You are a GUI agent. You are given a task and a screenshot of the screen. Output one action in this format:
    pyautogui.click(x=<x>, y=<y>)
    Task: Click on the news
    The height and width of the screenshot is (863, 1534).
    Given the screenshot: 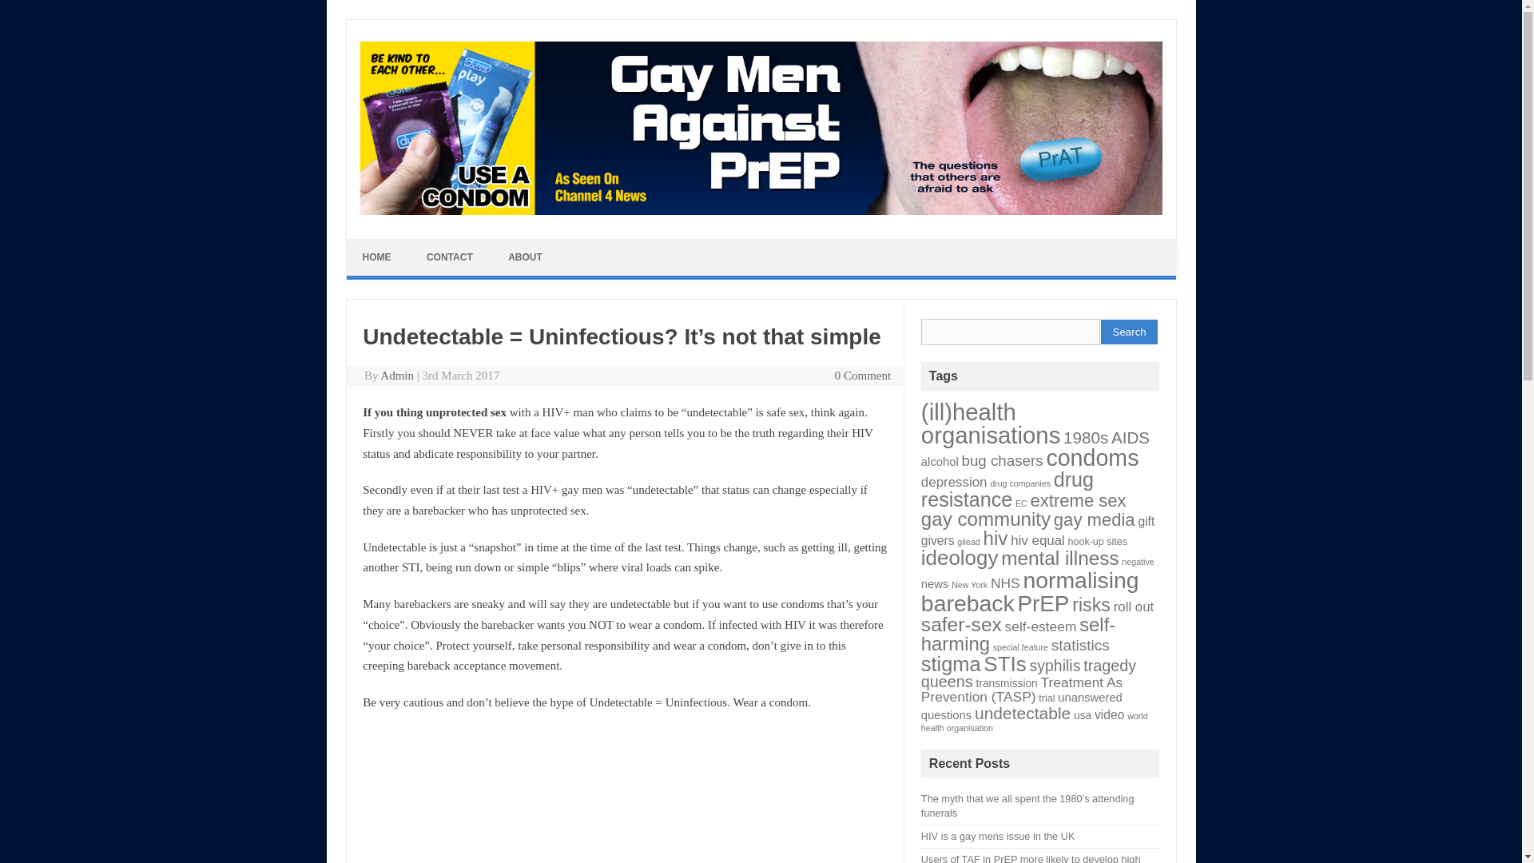 What is the action you would take?
    pyautogui.click(x=935, y=583)
    